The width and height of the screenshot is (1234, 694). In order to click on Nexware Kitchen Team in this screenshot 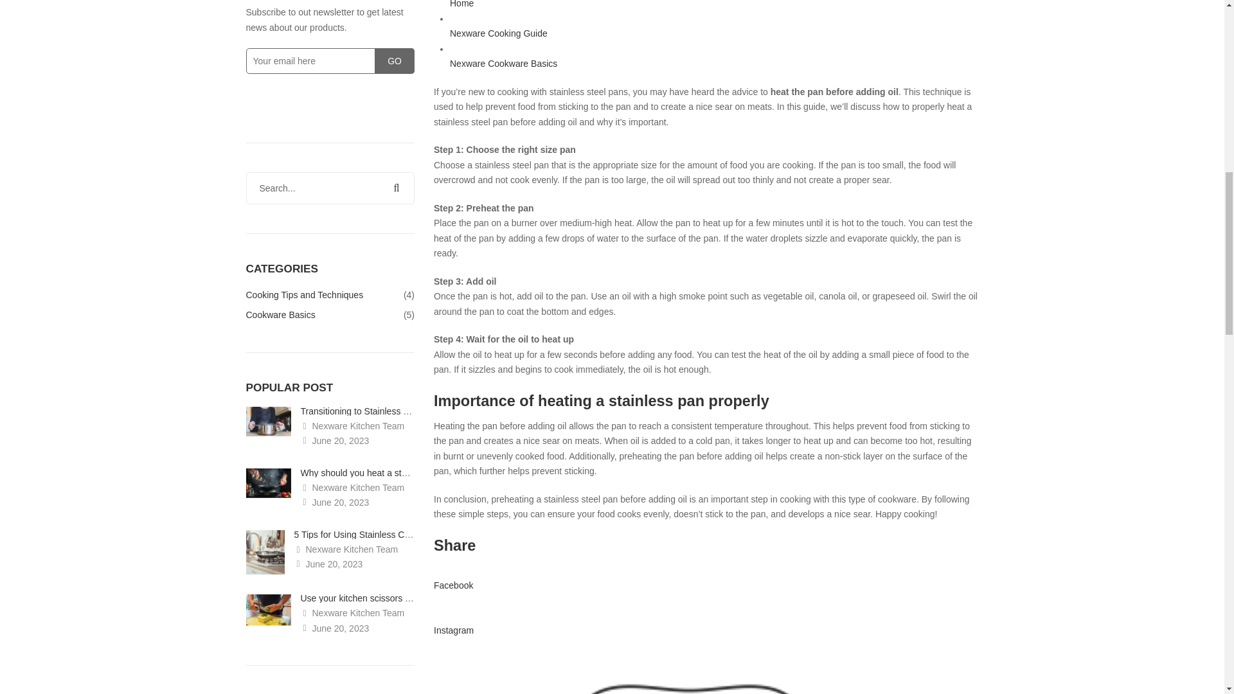, I will do `click(346, 549)`.